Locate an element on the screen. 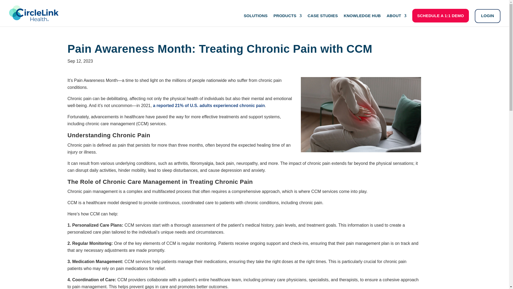 This screenshot has height=289, width=513. PRODUCTS is located at coordinates (287, 20).